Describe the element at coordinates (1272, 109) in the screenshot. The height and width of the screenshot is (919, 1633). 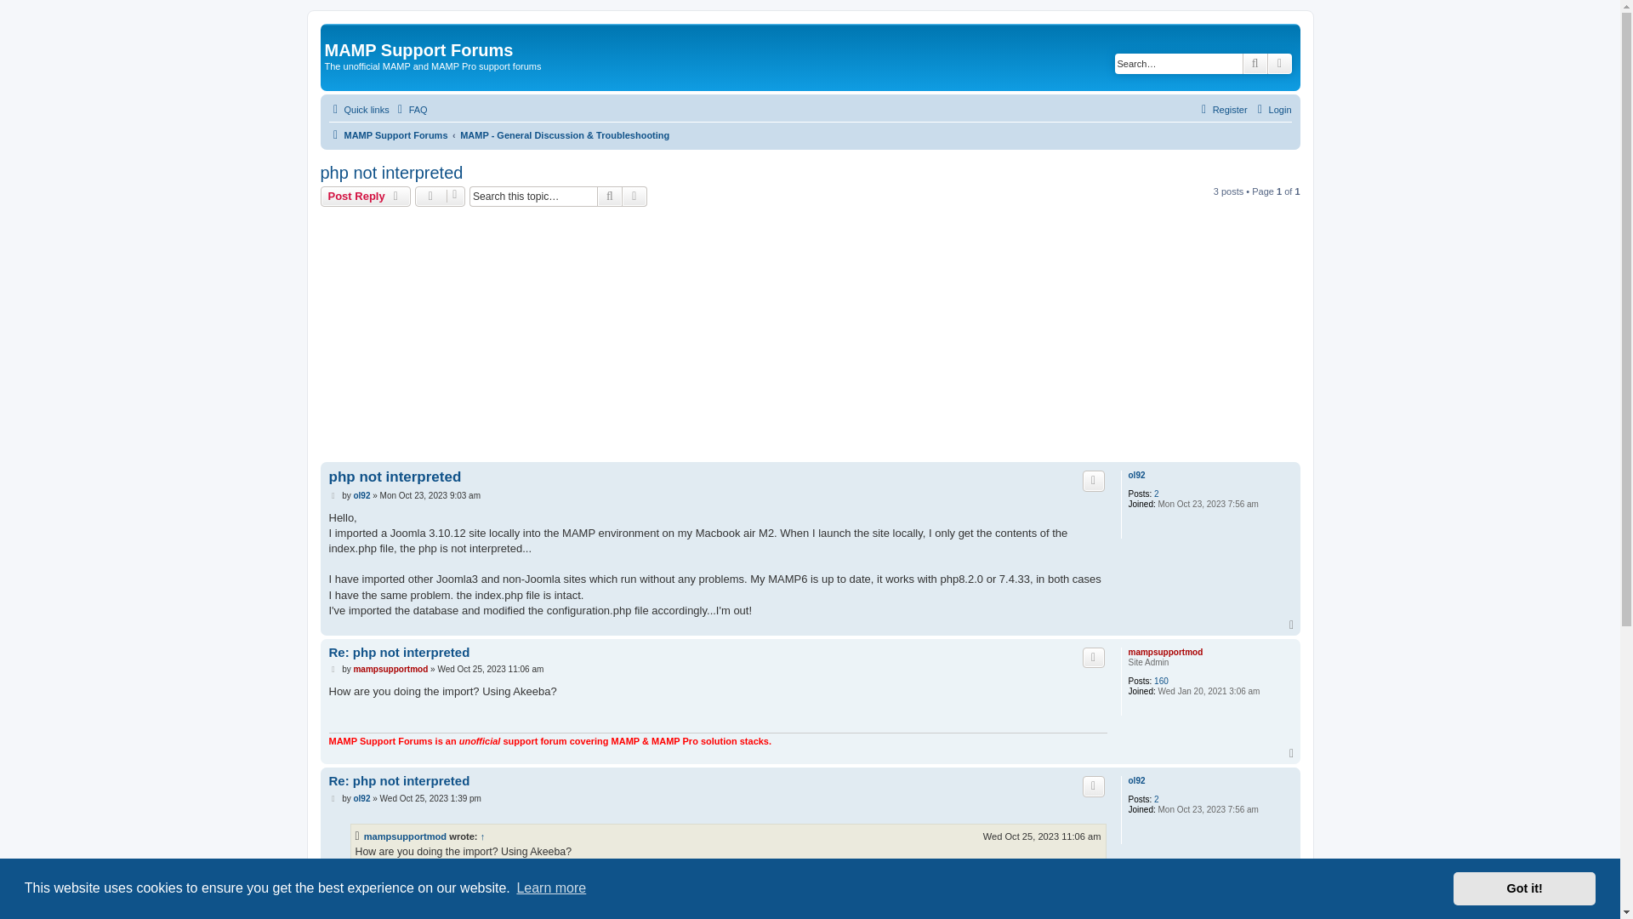
I see `Login` at that location.